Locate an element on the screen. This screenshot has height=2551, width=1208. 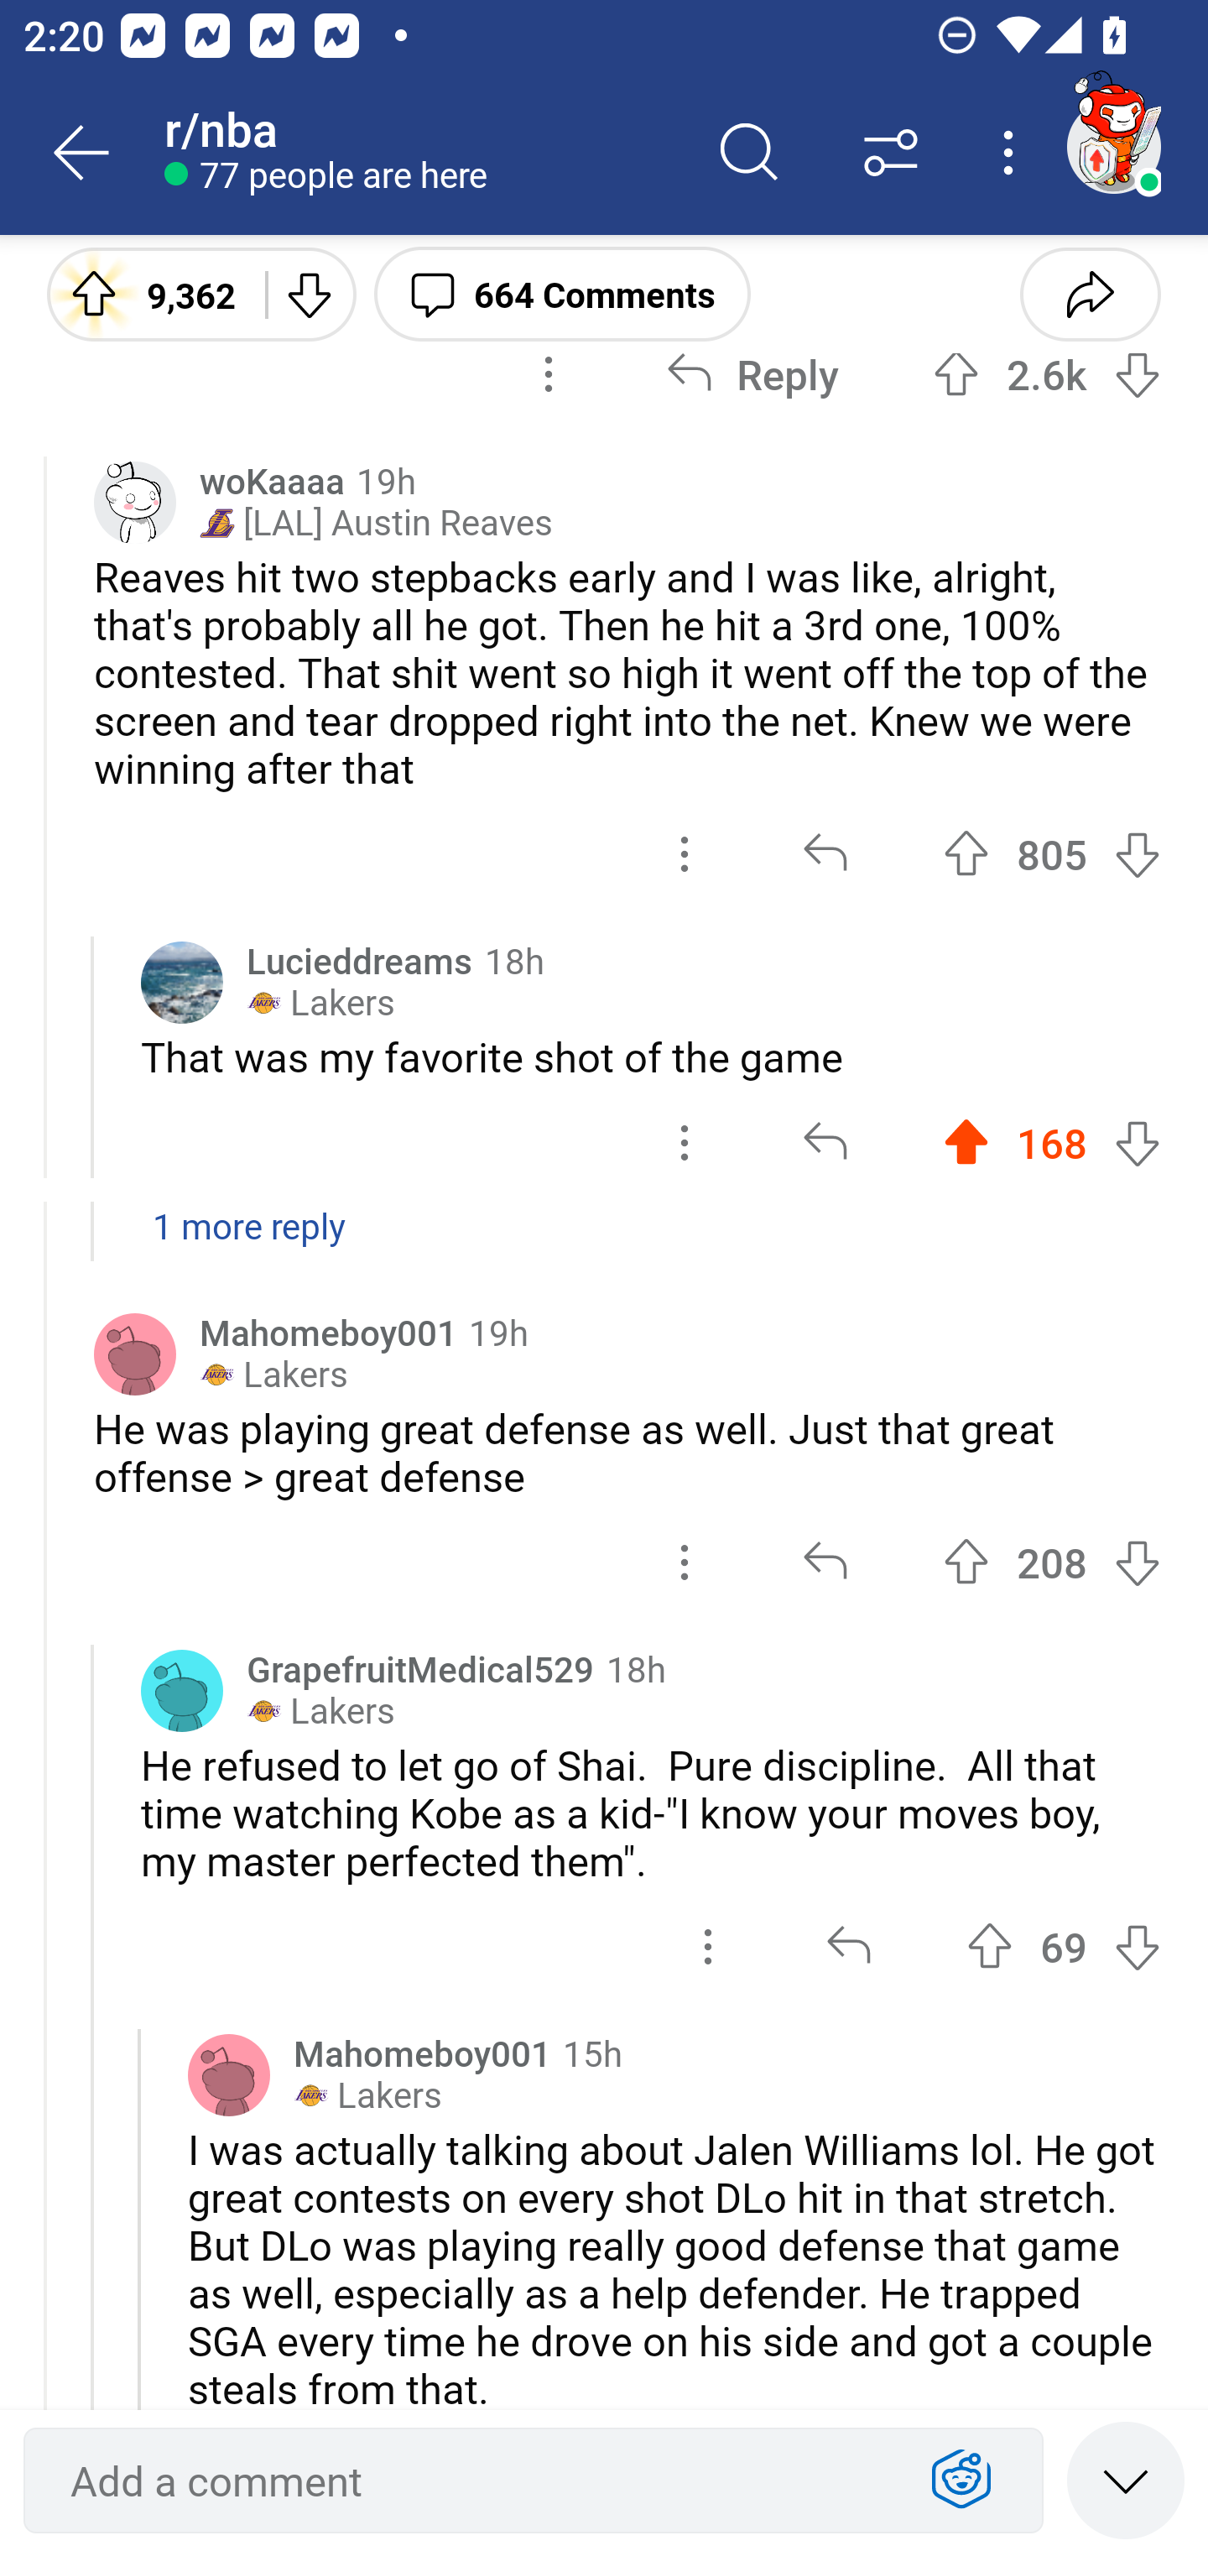
￼ [LAL] Austin Reaves is located at coordinates (376, 522).